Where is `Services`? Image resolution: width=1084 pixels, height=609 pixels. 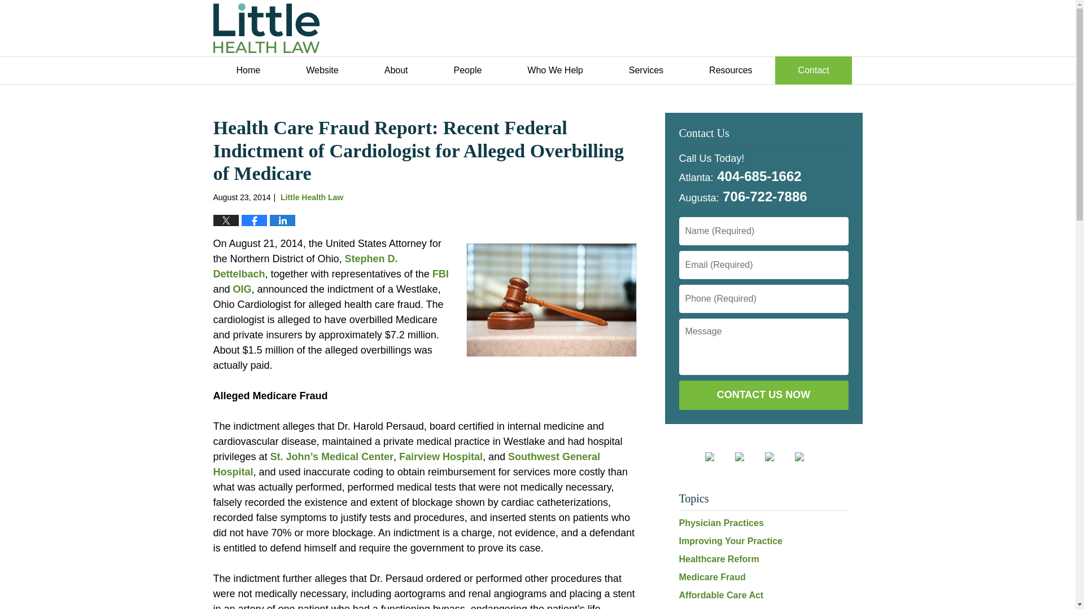
Services is located at coordinates (646, 70).